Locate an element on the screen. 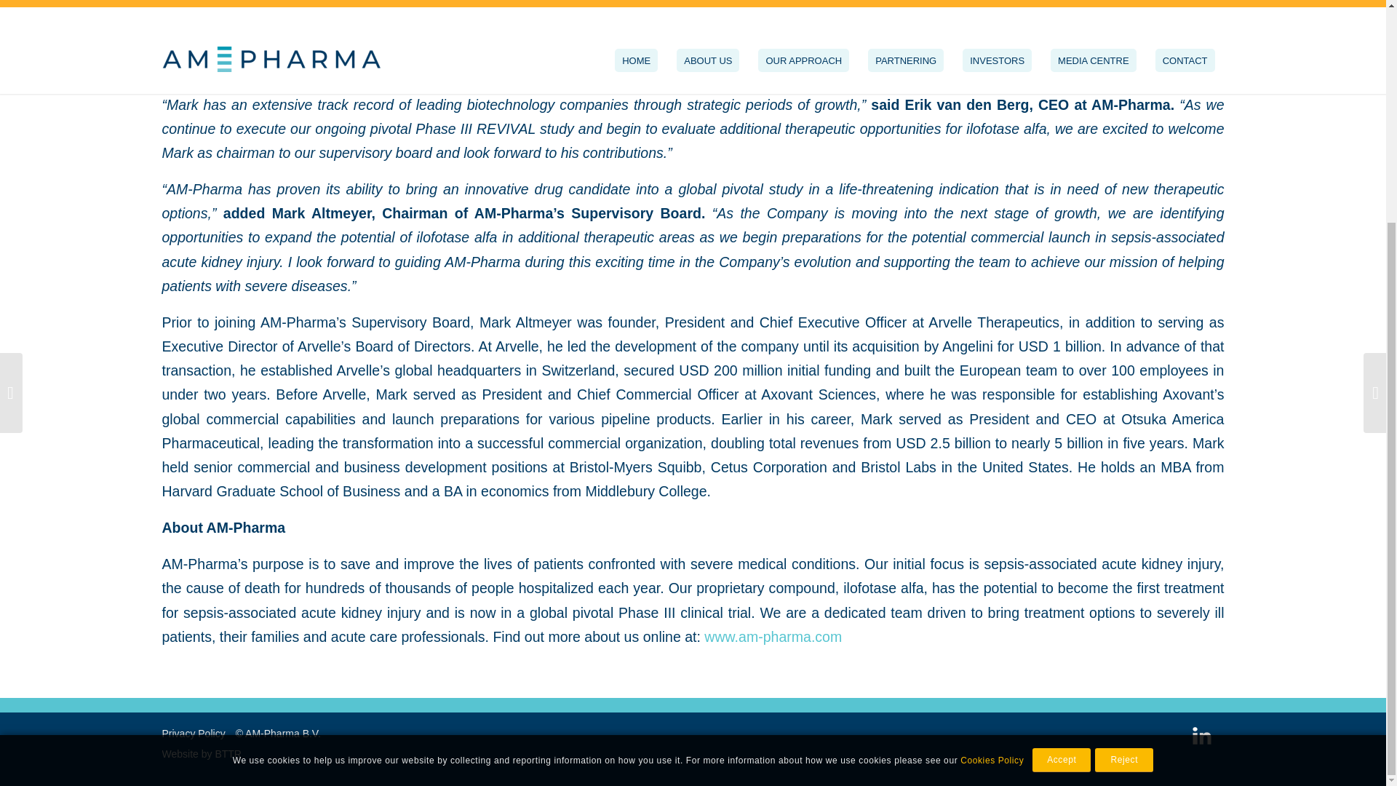  Accept is located at coordinates (1061, 458).